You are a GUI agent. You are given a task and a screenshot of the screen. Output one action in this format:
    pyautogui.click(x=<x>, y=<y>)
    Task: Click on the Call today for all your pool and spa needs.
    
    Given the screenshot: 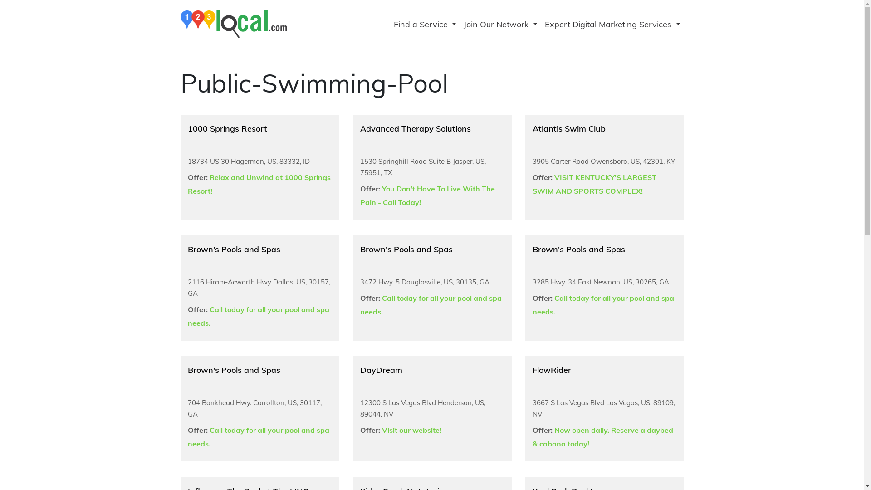 What is the action you would take?
    pyautogui.click(x=431, y=305)
    